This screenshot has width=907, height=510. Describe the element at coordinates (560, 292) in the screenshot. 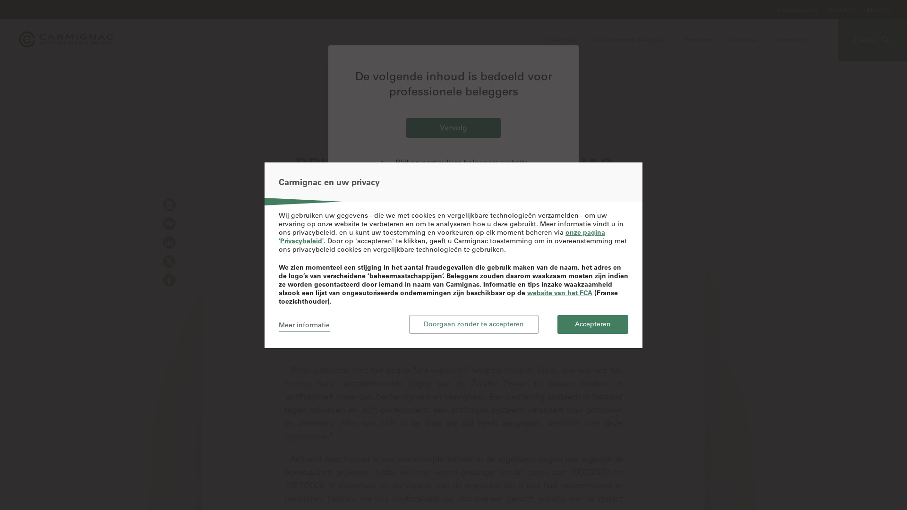

I see `website van het FCA` at that location.